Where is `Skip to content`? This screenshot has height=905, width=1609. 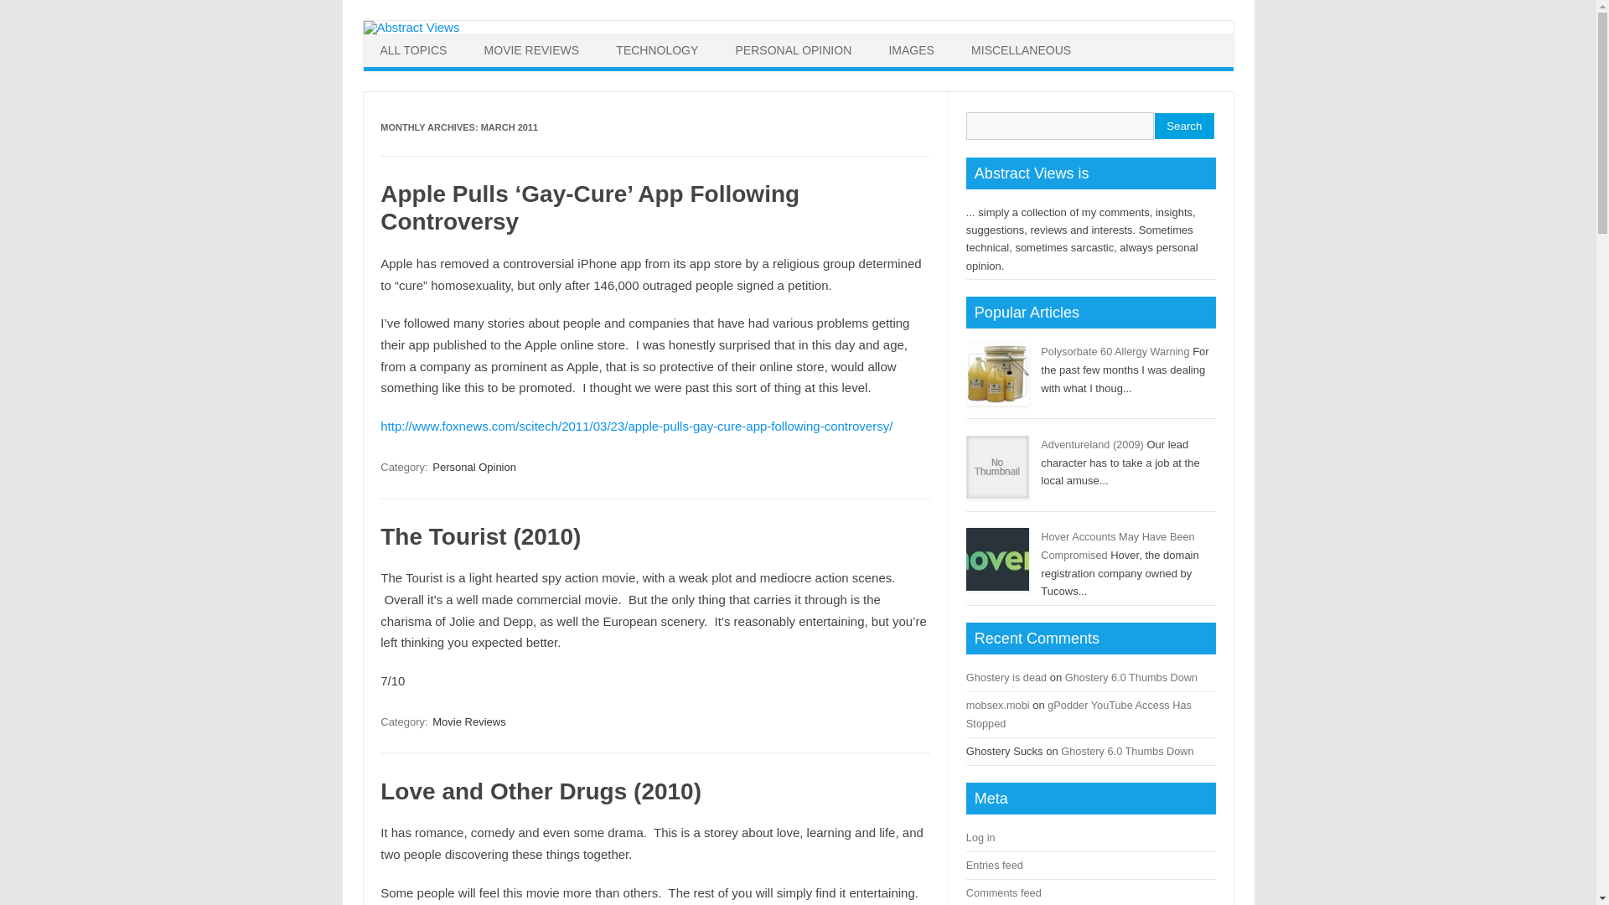 Skip to content is located at coordinates (839, 40).